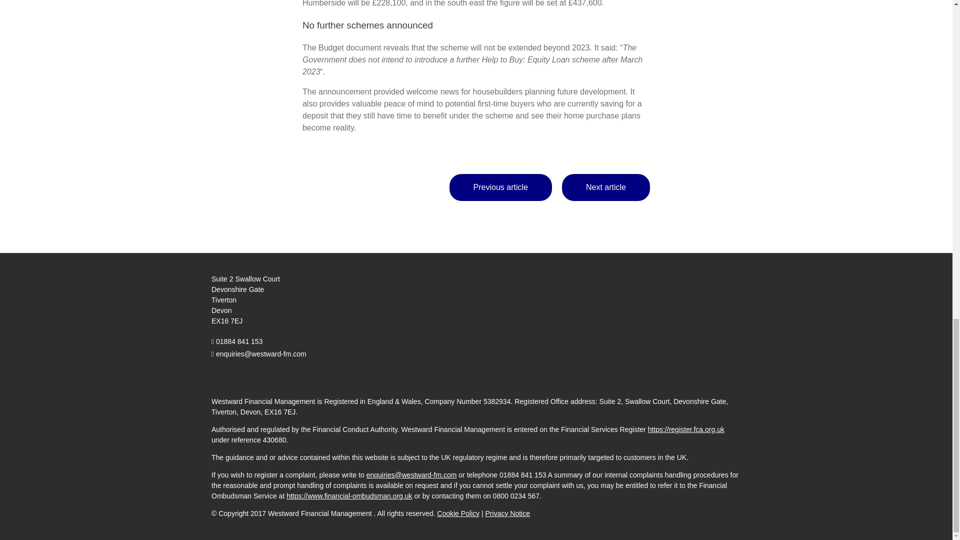  Describe the element at coordinates (507, 513) in the screenshot. I see `Privacy Notice` at that location.